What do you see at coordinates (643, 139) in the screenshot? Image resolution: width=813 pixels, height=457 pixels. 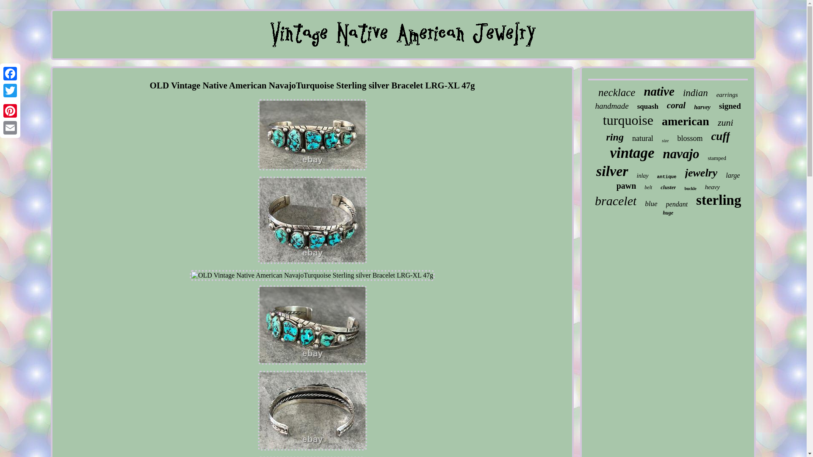 I see `natural` at bounding box center [643, 139].